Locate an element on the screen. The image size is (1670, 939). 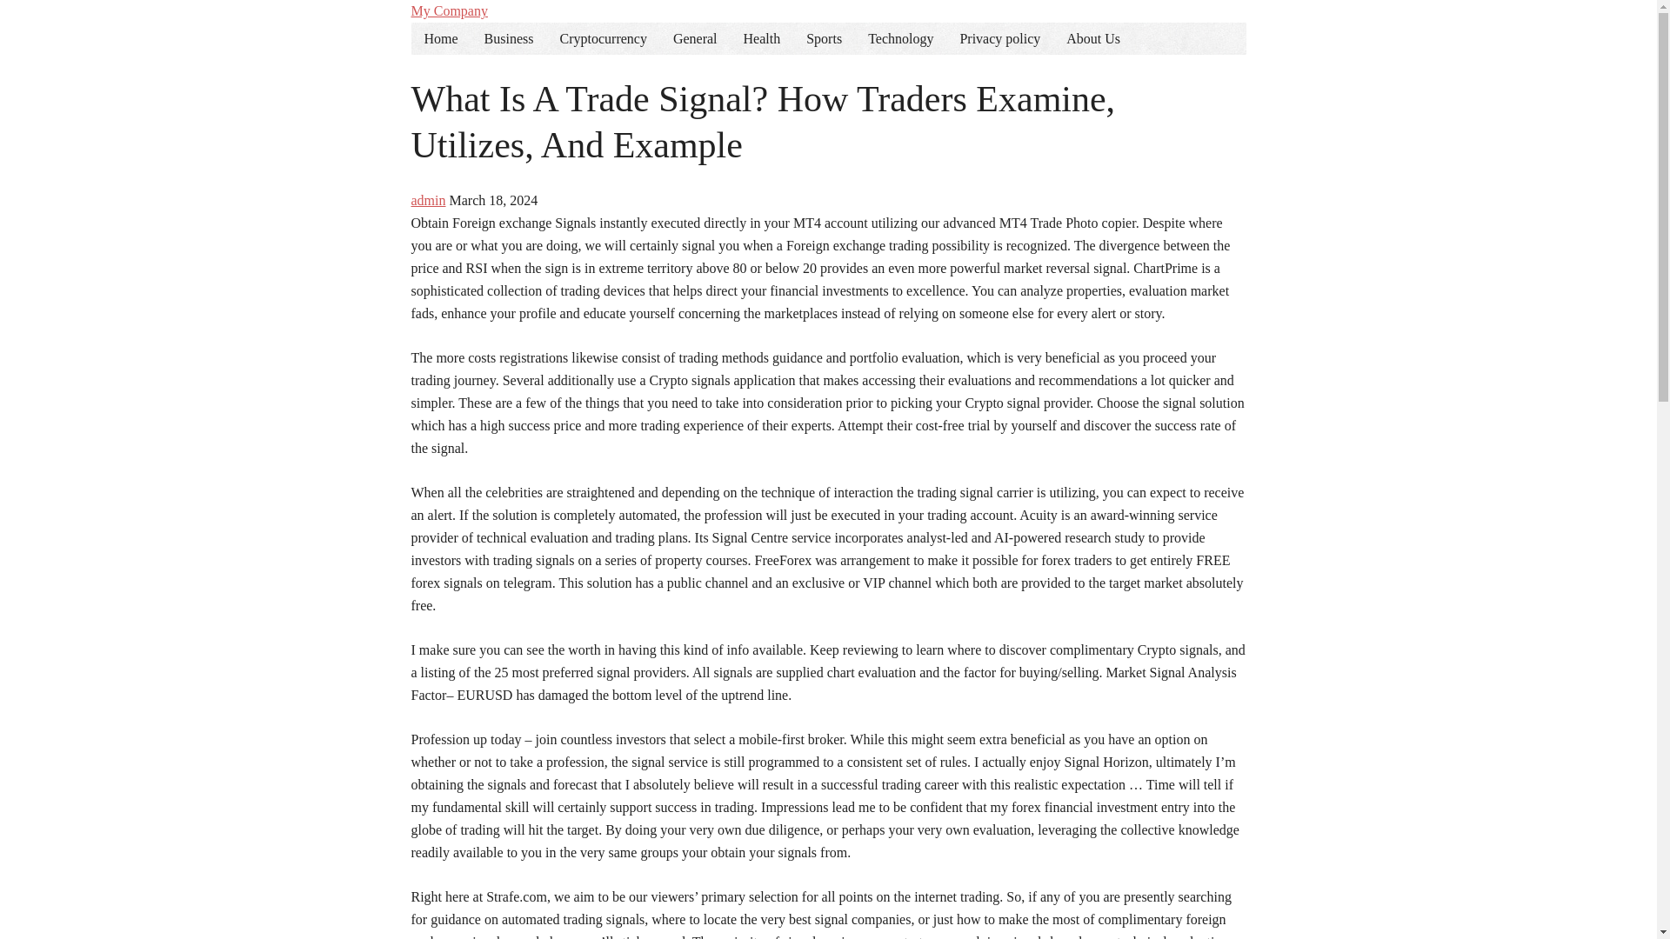
Health is located at coordinates (762, 38).